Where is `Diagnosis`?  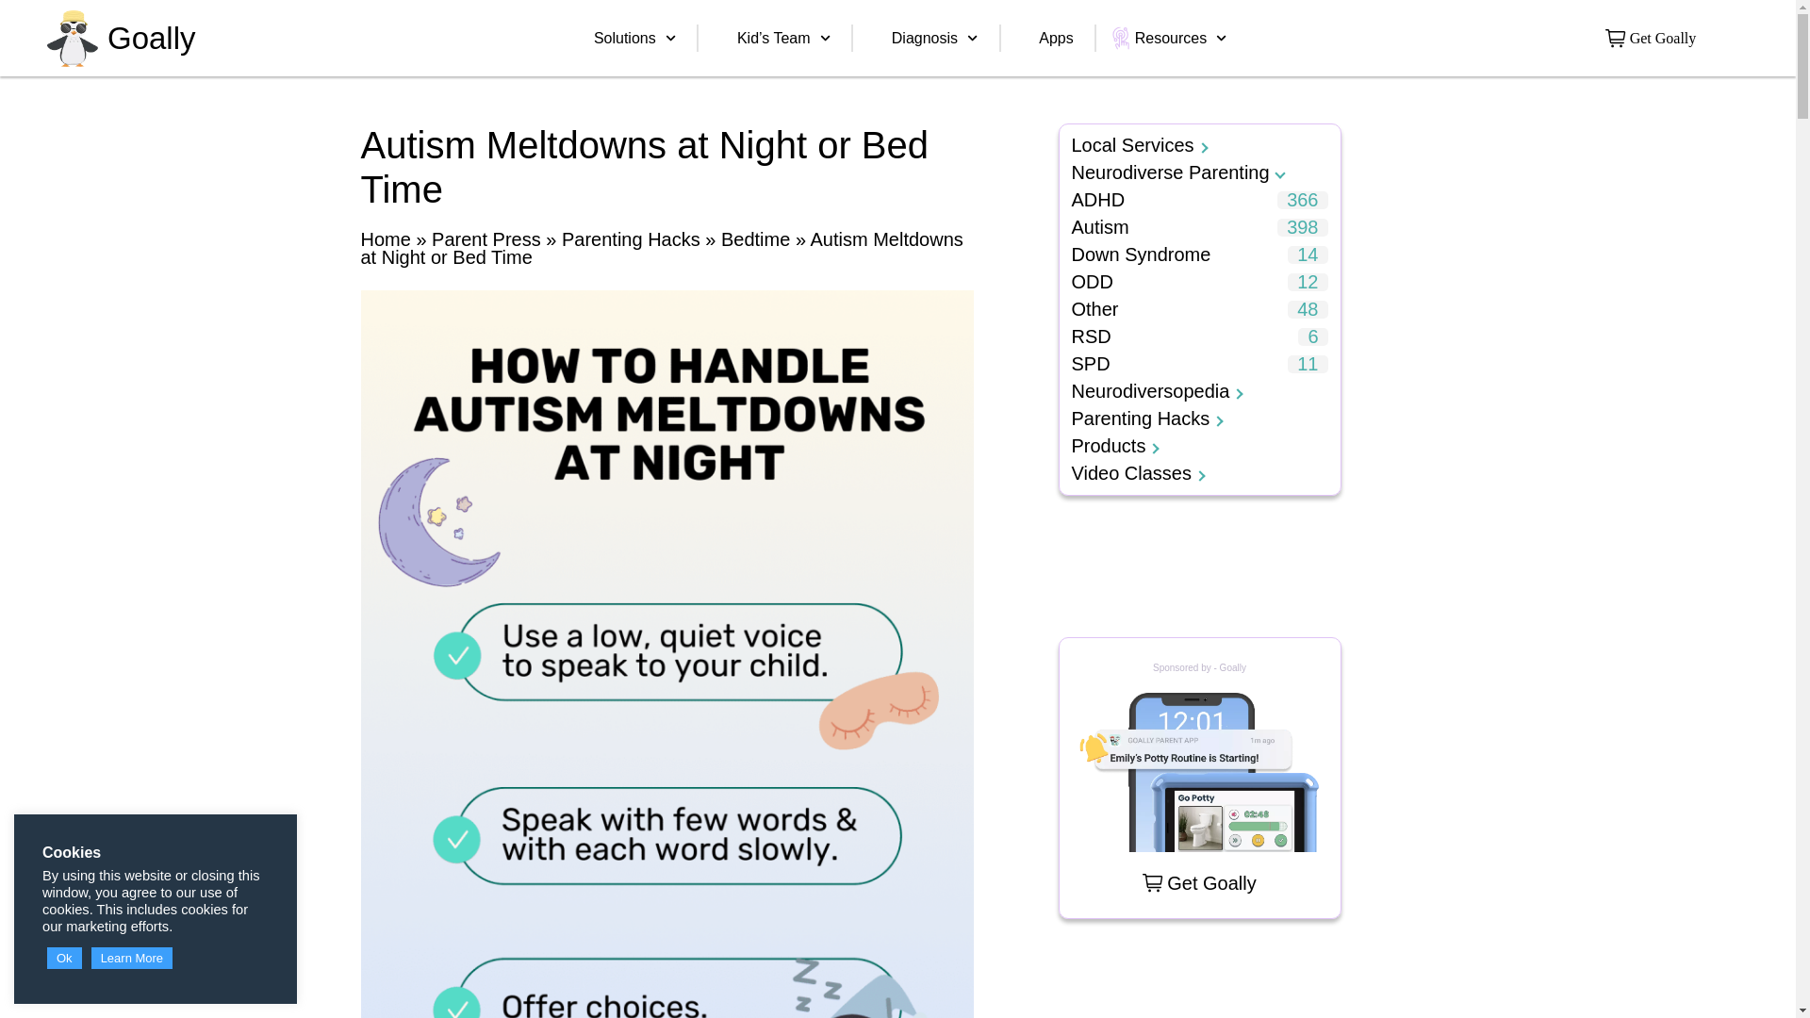 Diagnosis is located at coordinates (934, 38).